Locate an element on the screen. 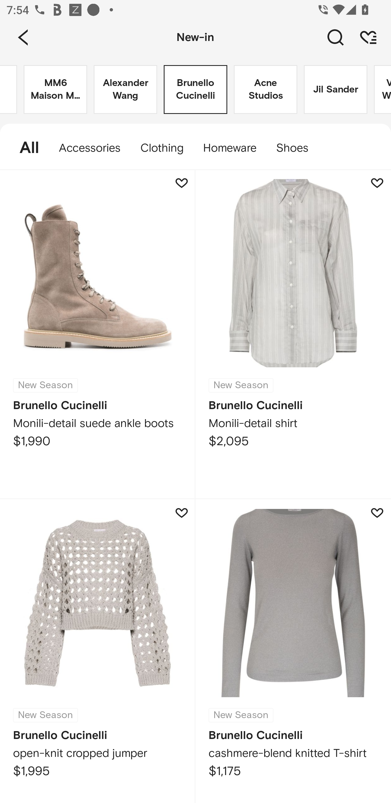  Shoes is located at coordinates (297, 148).